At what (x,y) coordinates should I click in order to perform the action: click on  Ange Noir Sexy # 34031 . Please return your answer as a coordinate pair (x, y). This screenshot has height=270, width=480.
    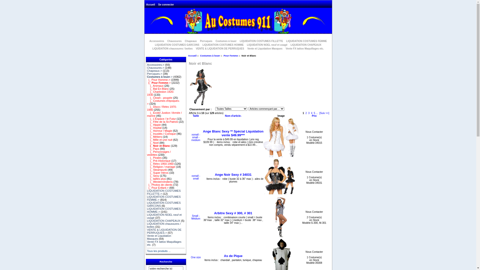
    Looking at the image, I should click on (281, 177).